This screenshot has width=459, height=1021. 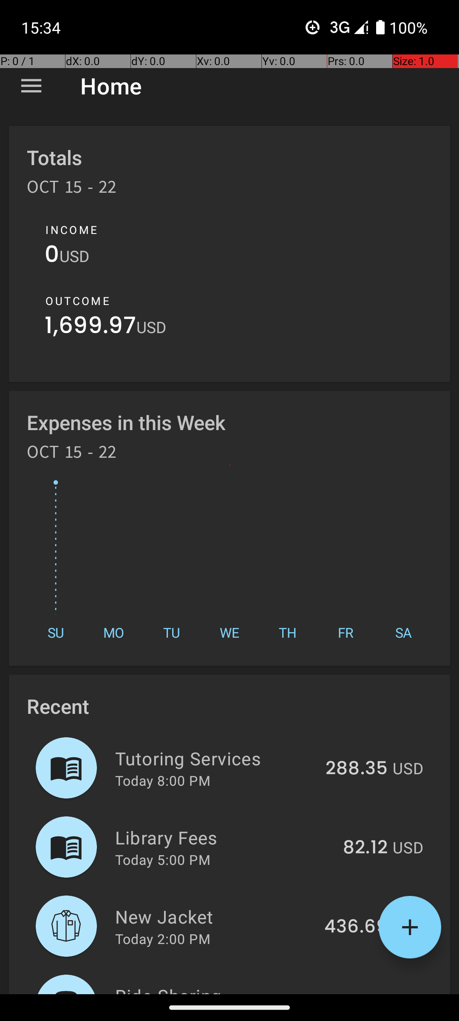 What do you see at coordinates (163, 780) in the screenshot?
I see `Today 8:00 PM` at bounding box center [163, 780].